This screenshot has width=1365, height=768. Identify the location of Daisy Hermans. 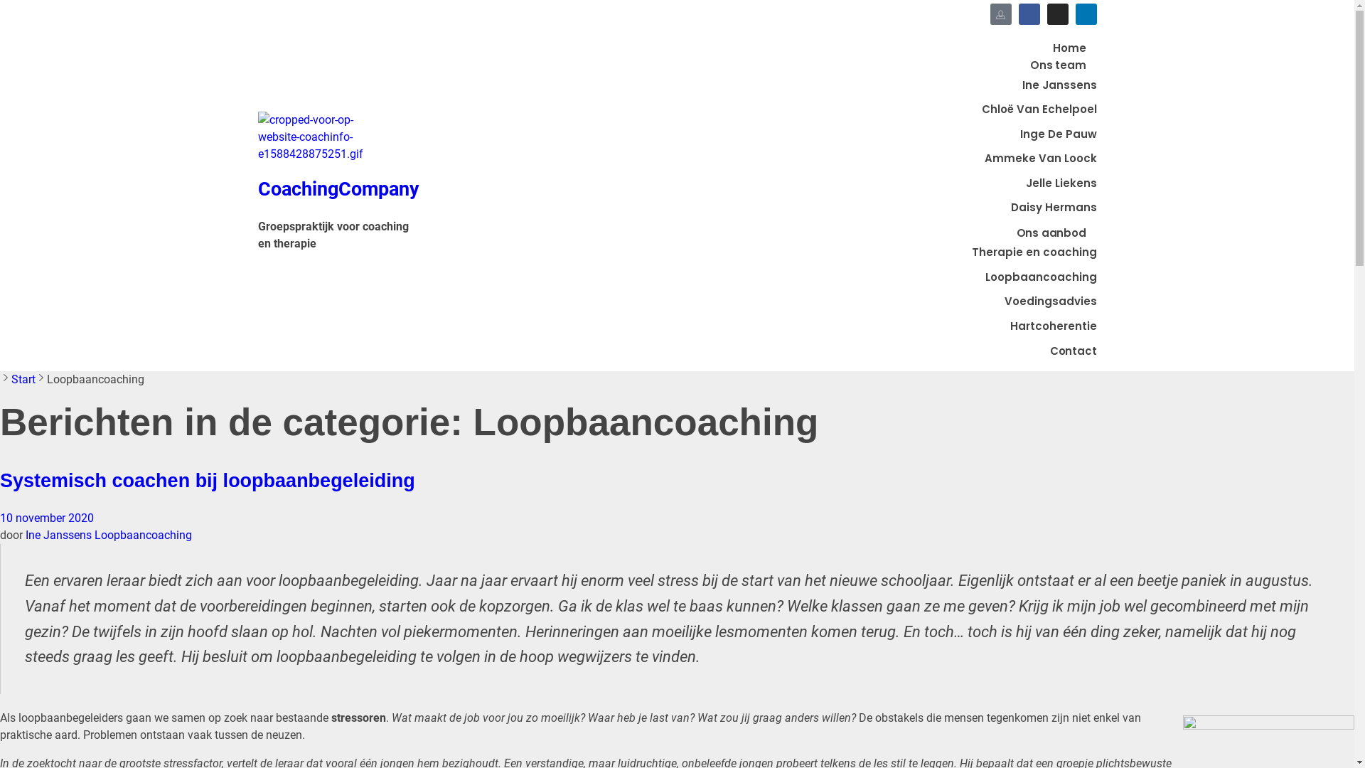
(1054, 208).